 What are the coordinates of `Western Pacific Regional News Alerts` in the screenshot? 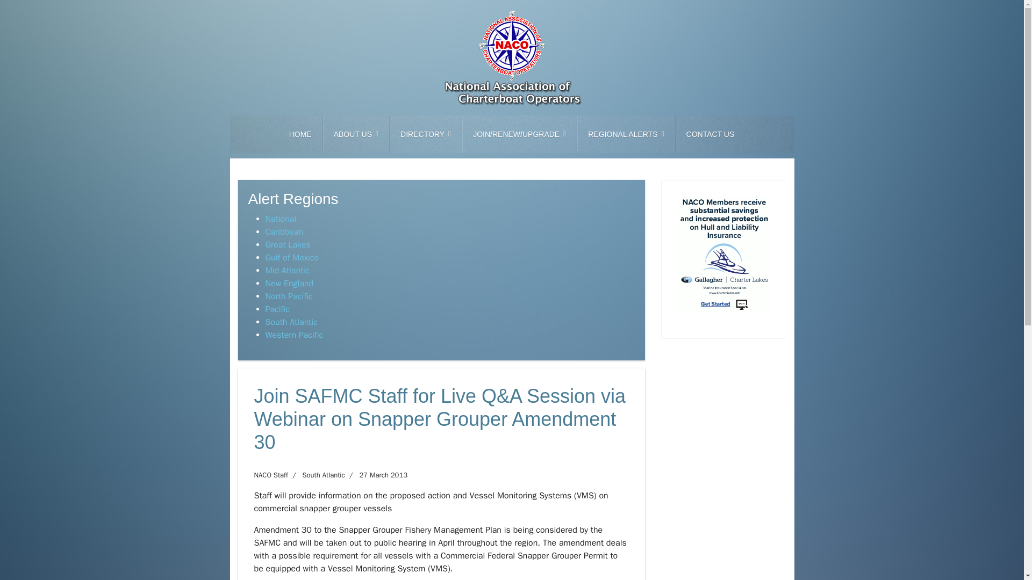 It's located at (295, 335).